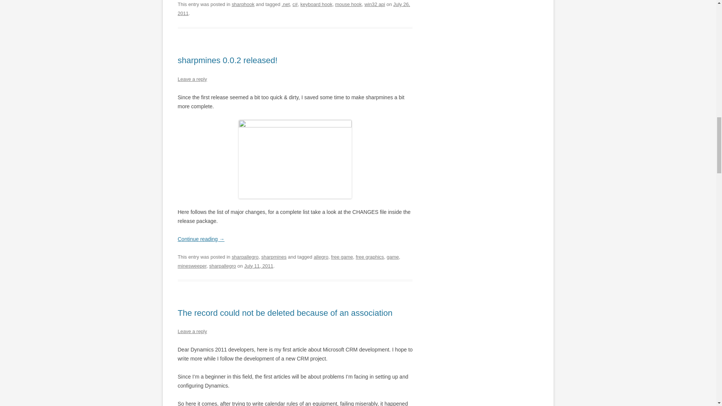 Image resolution: width=722 pixels, height=406 pixels. What do you see at coordinates (258, 265) in the screenshot?
I see `12:41 pm` at bounding box center [258, 265].